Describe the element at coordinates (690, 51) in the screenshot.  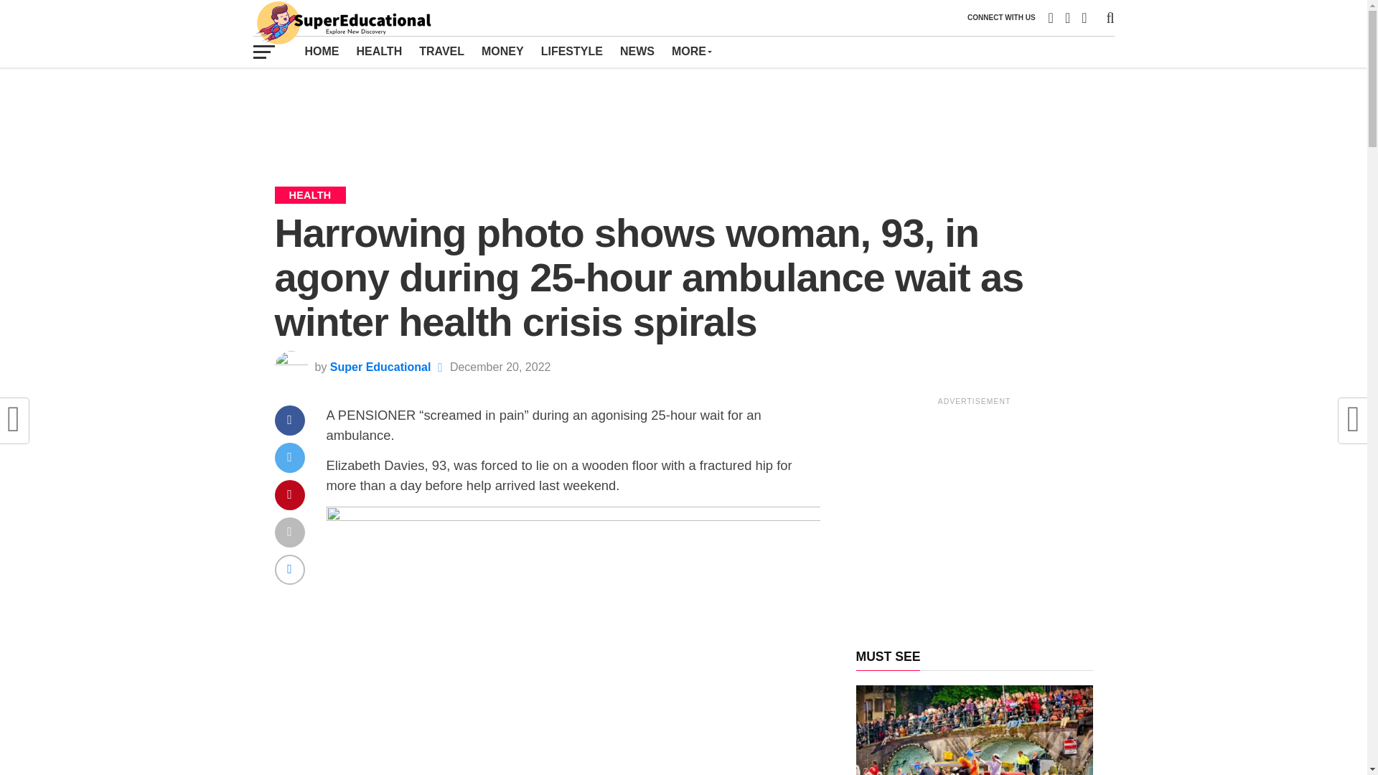
I see `MORE` at that location.